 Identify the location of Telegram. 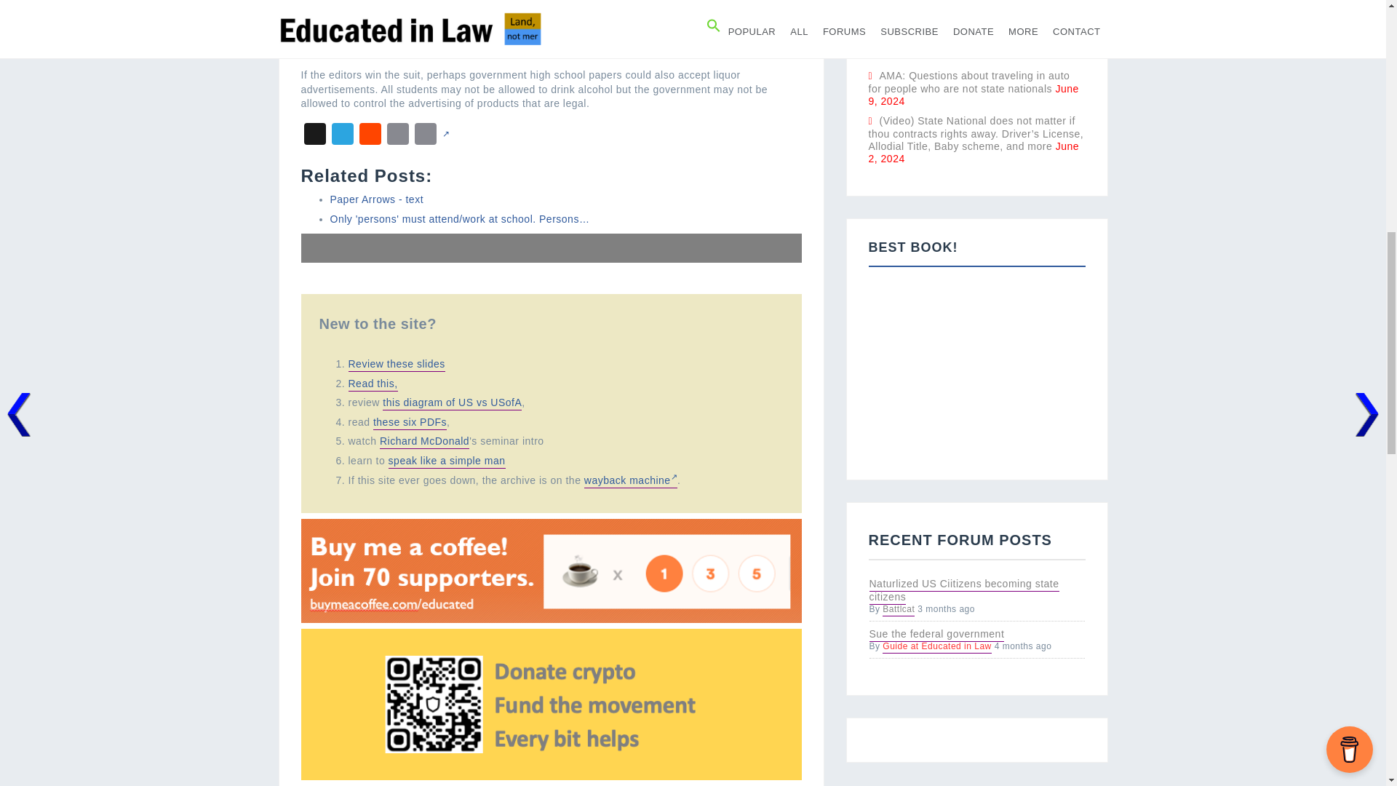
(342, 137).